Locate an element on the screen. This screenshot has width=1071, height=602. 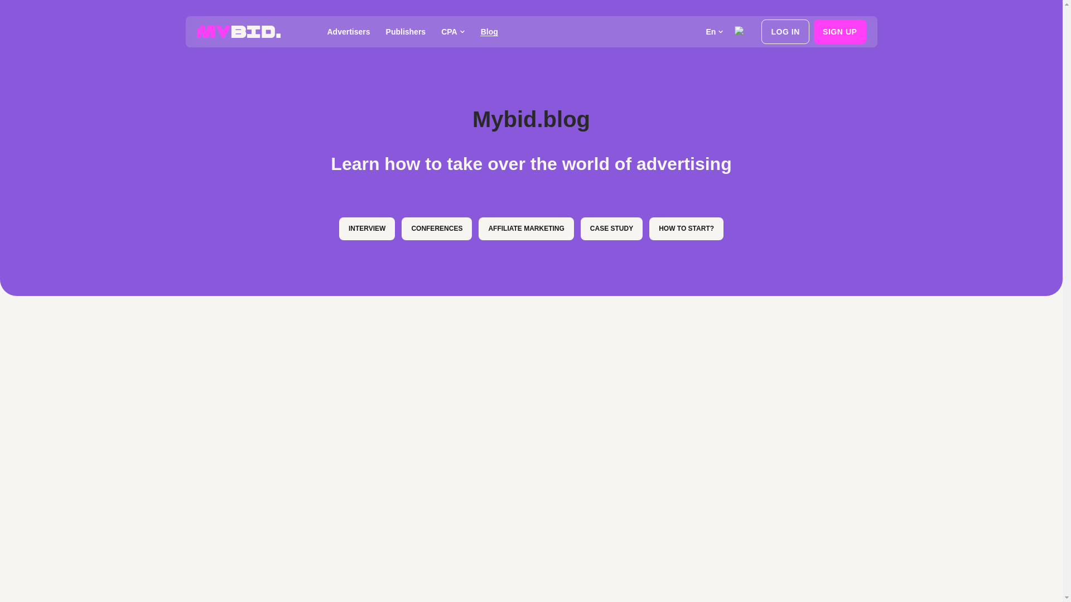
HOW TO START? is located at coordinates (686, 229).